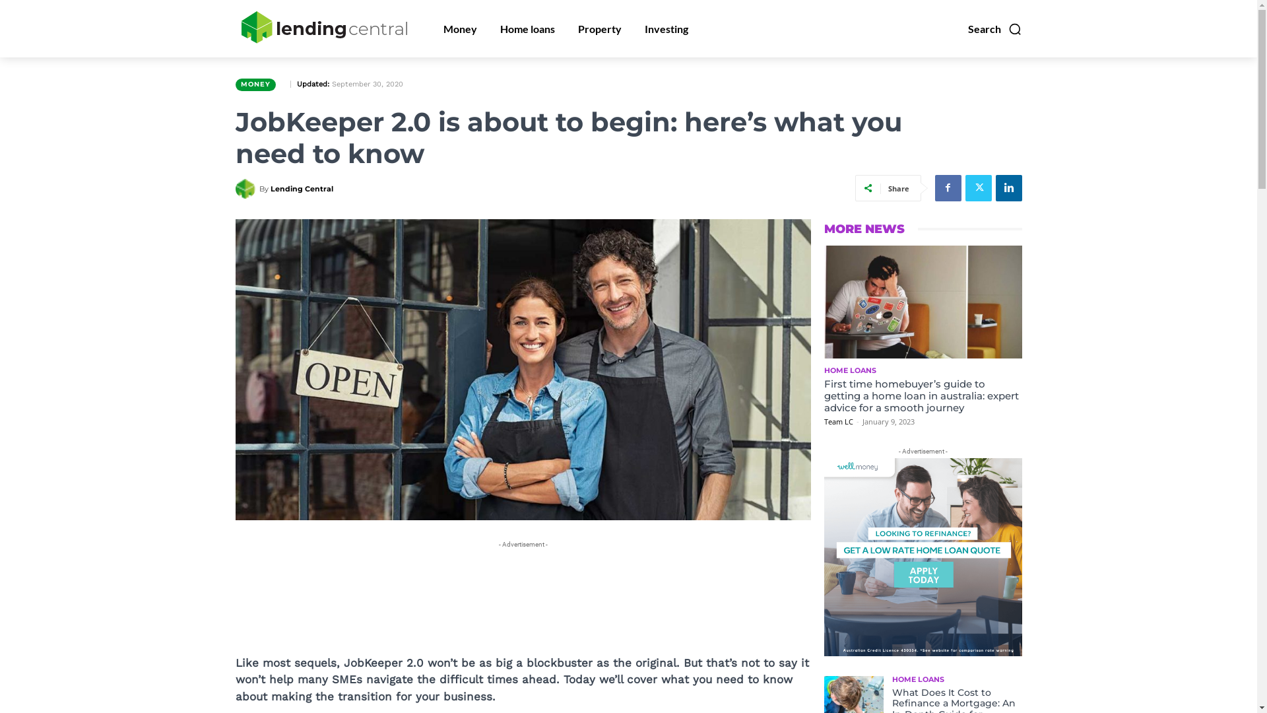  What do you see at coordinates (255, 85) in the screenshot?
I see `MONEY` at bounding box center [255, 85].